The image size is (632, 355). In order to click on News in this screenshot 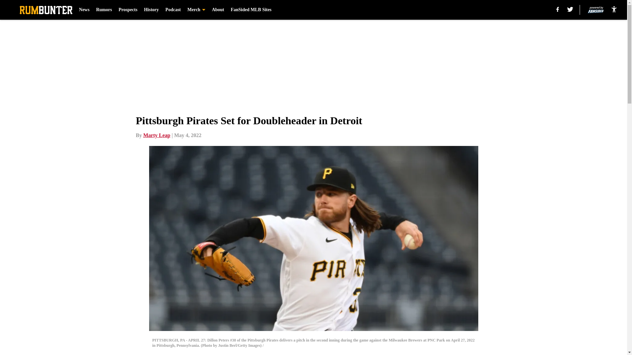, I will do `click(84, 10)`.